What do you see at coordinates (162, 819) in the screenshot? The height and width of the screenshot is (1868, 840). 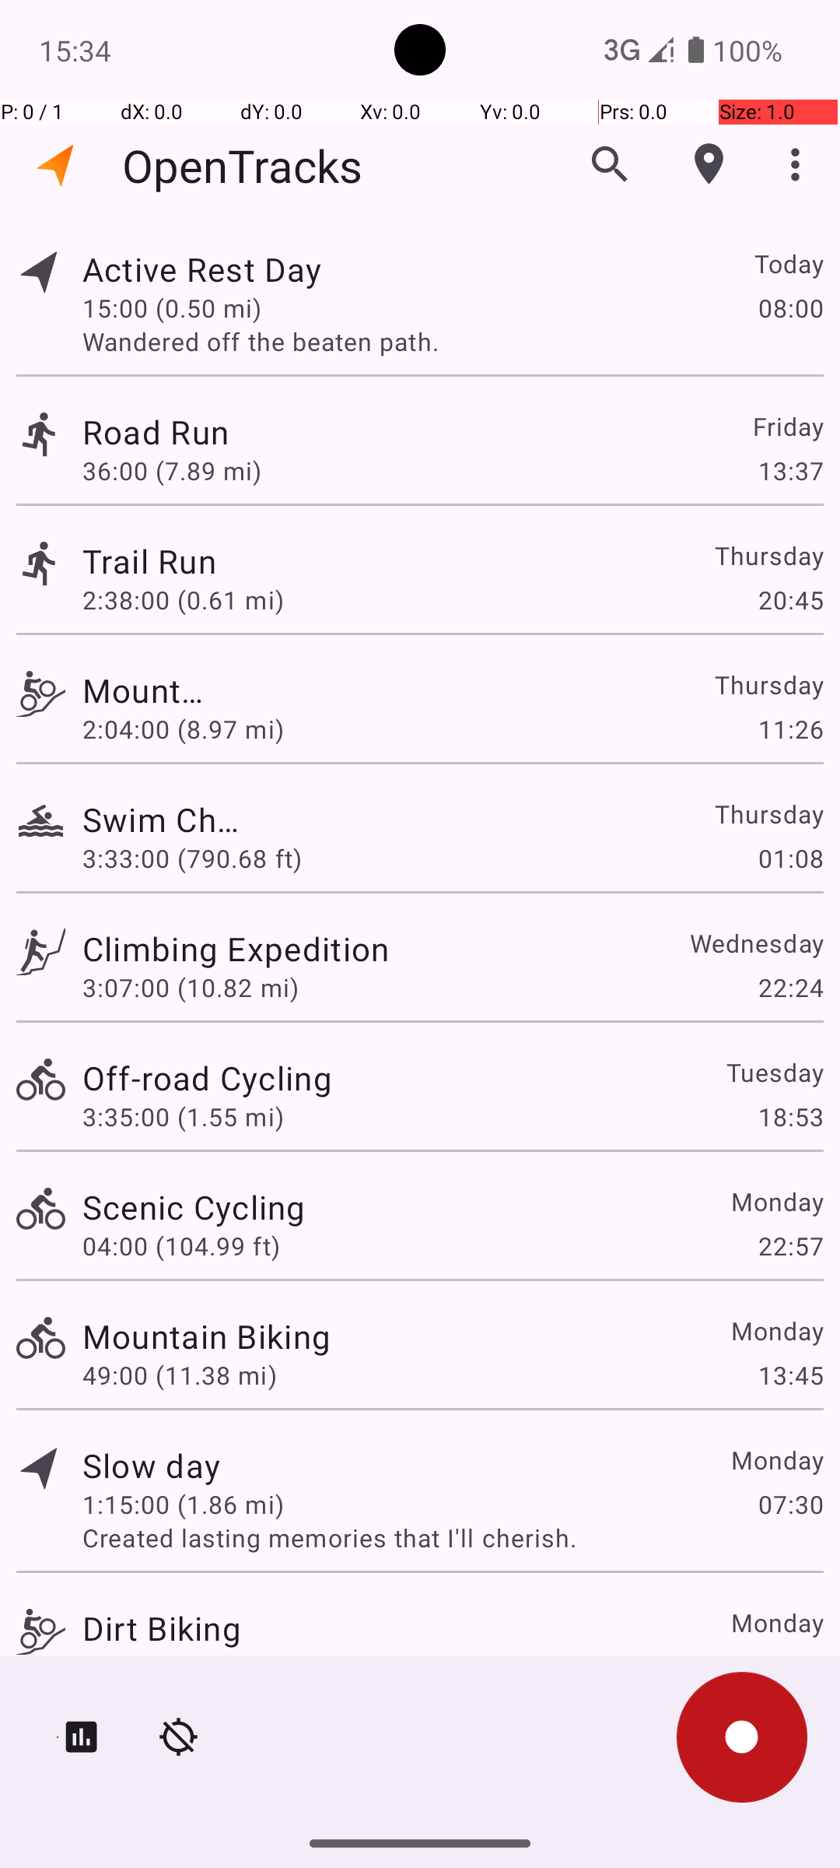 I see `Swim Challenge` at bounding box center [162, 819].